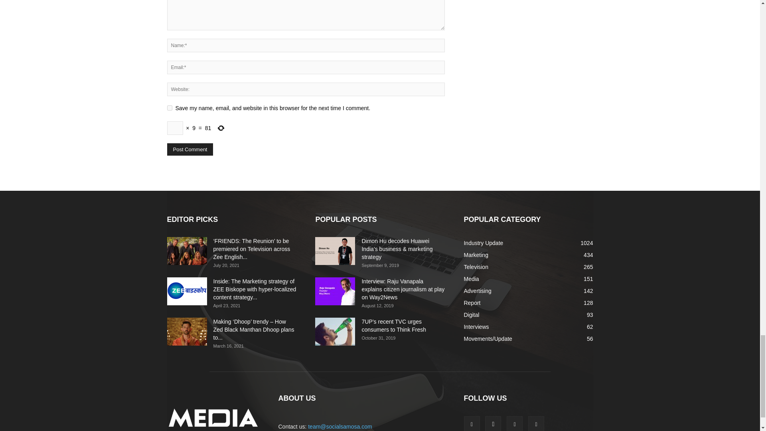  I want to click on Post Comment, so click(190, 149).